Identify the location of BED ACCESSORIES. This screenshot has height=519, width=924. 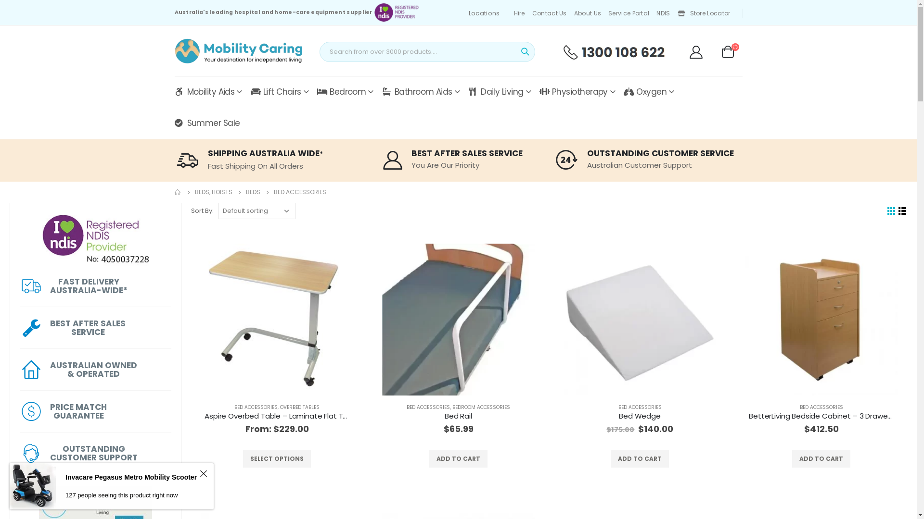
(428, 408).